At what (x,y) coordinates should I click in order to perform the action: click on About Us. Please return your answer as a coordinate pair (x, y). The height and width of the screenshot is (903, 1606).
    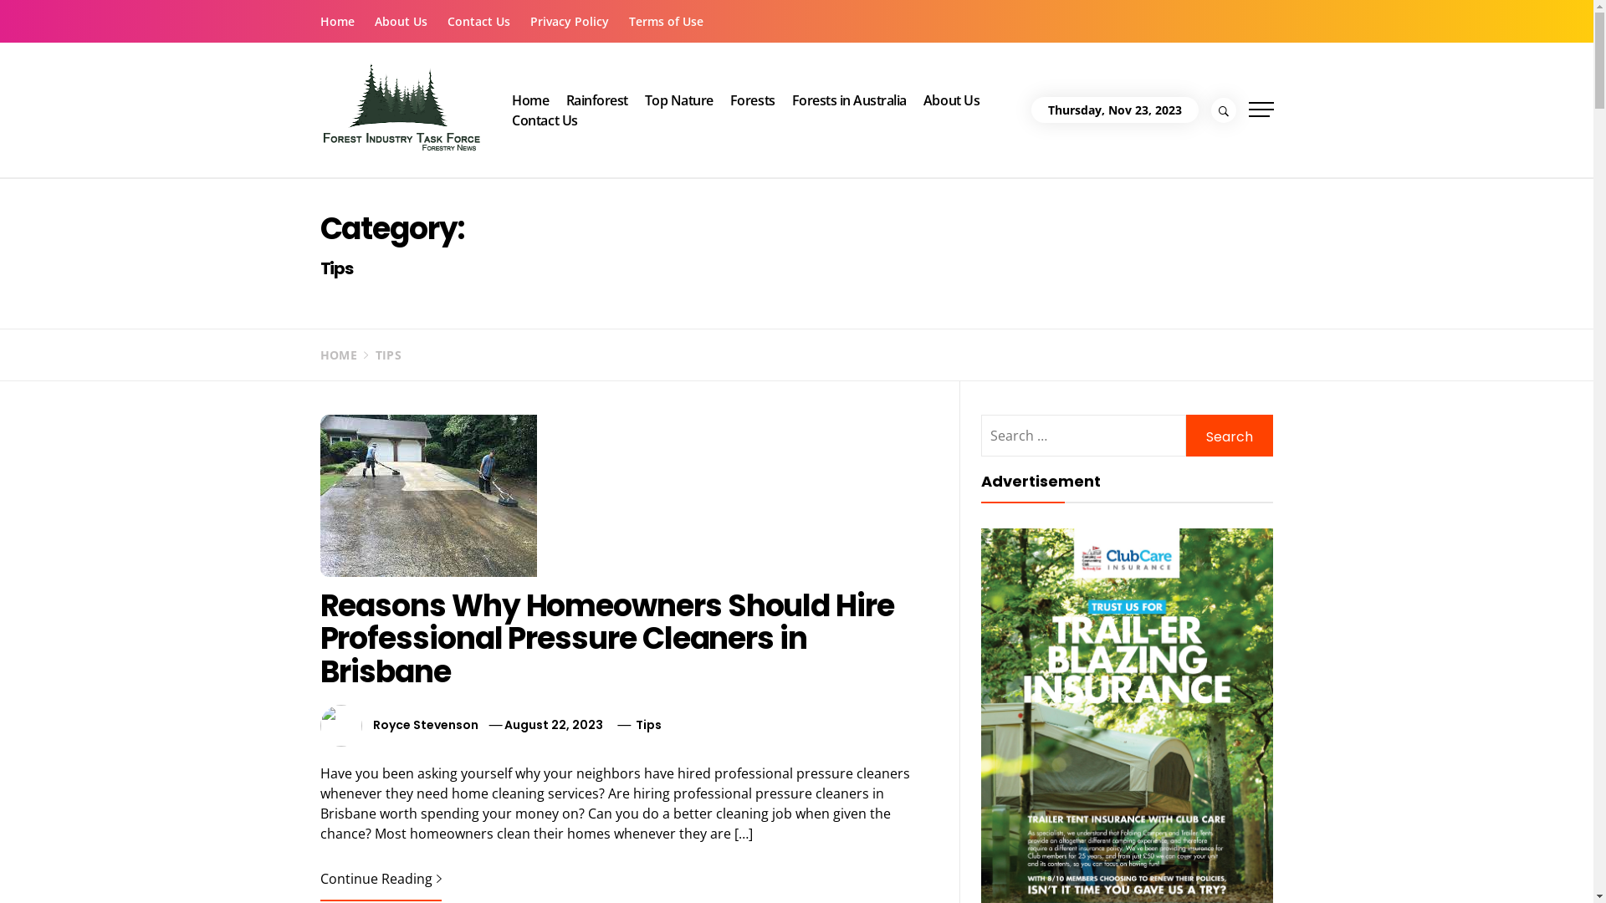
    Looking at the image, I should click on (952, 100).